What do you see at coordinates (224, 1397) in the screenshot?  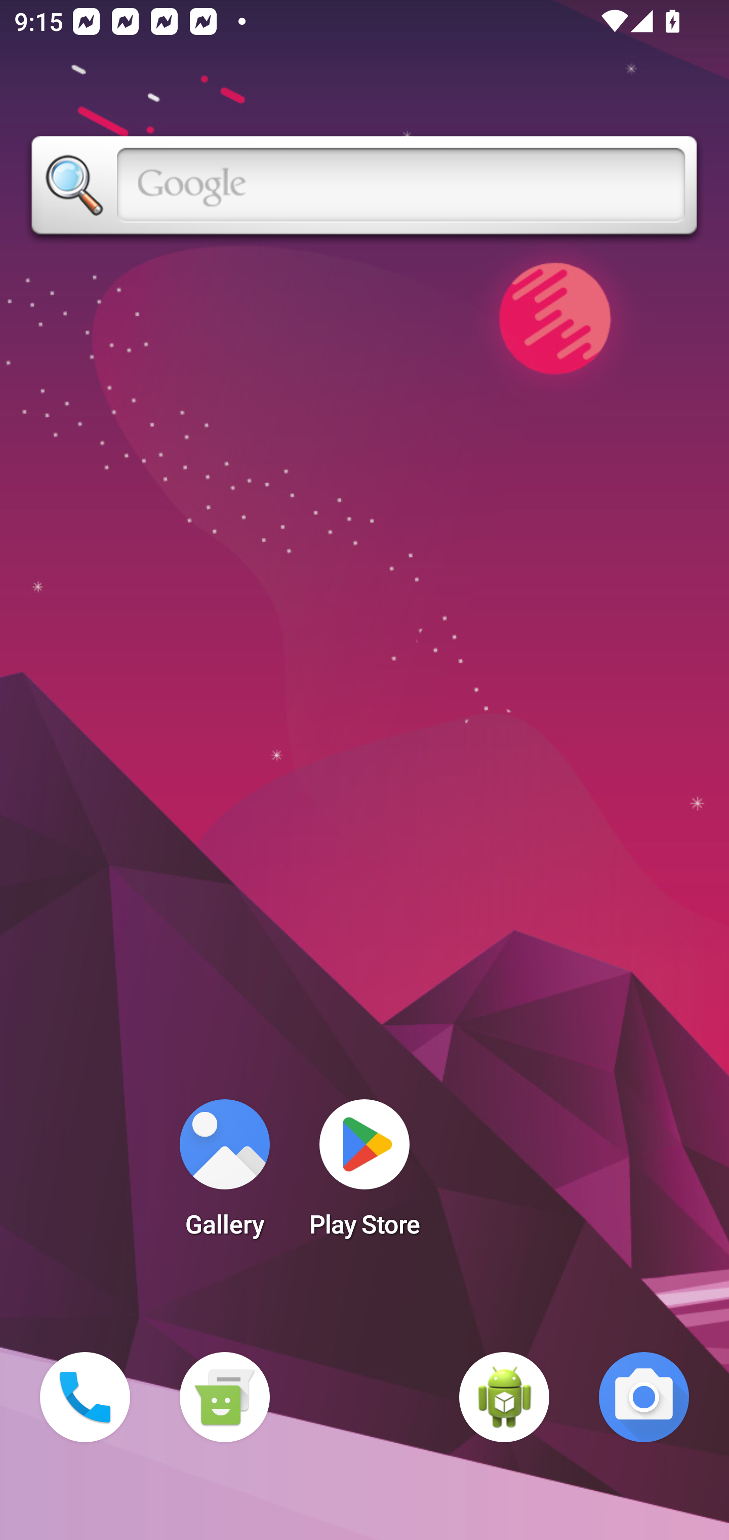 I see `Messaging` at bounding box center [224, 1397].